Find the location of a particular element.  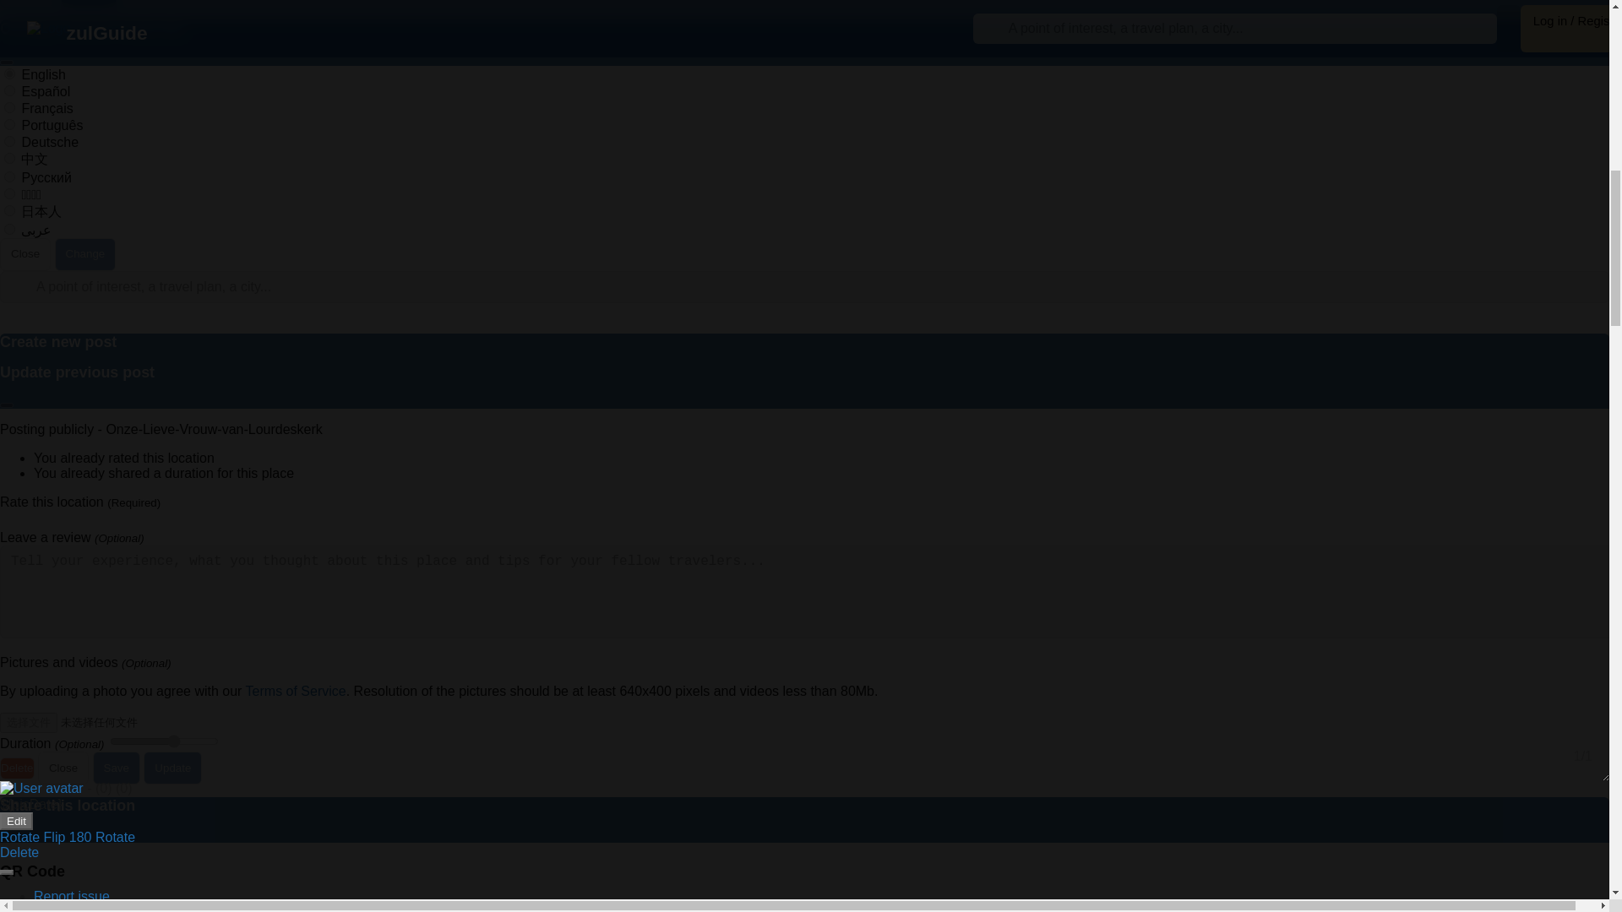

ru is located at coordinates (9, 177).